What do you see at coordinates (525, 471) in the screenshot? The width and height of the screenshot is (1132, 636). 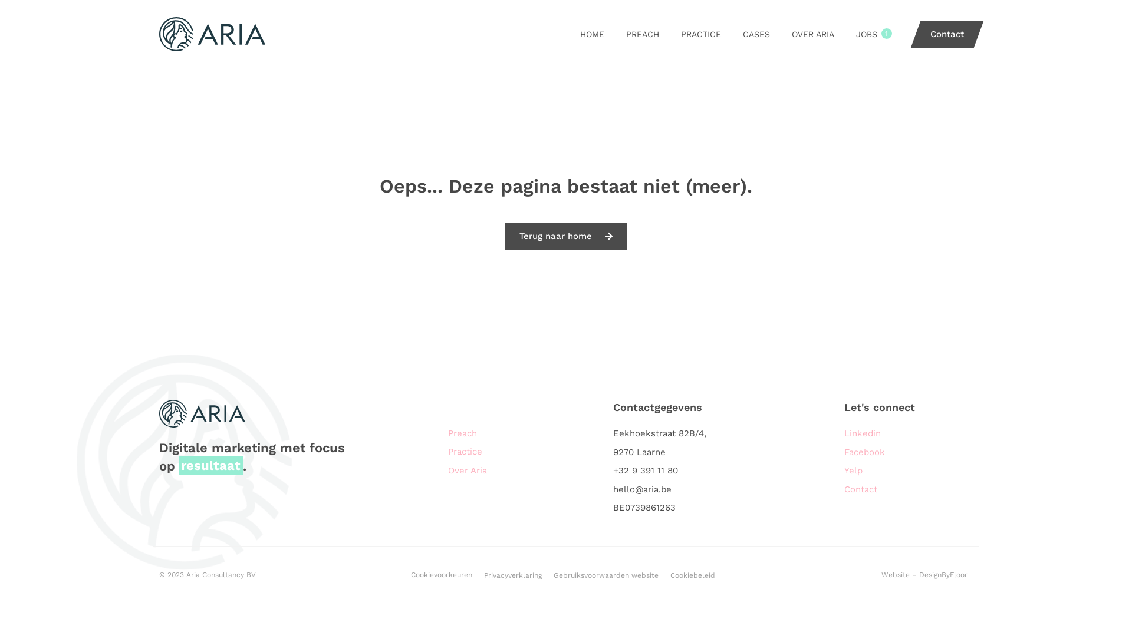 I see `Over Aria` at bounding box center [525, 471].